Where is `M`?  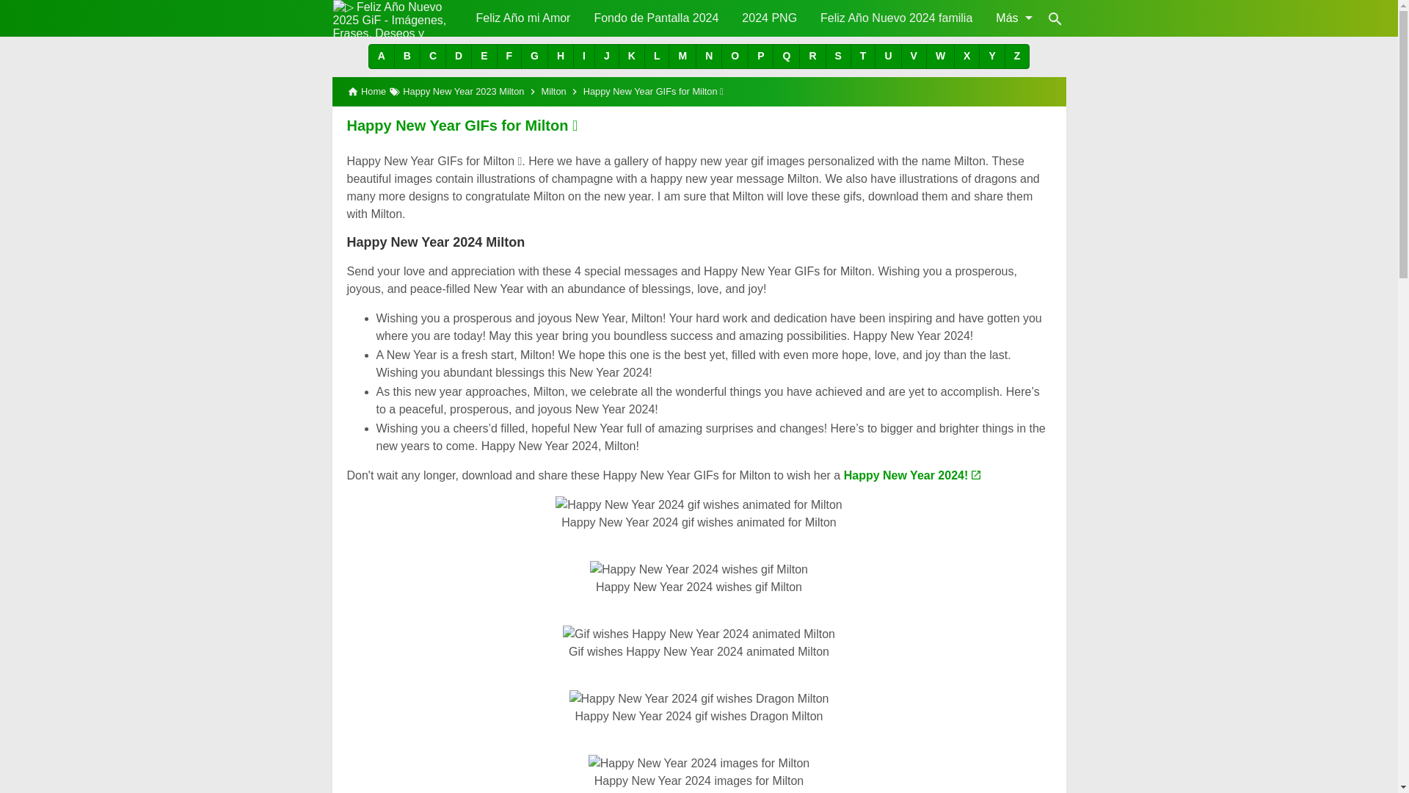 M is located at coordinates (682, 56).